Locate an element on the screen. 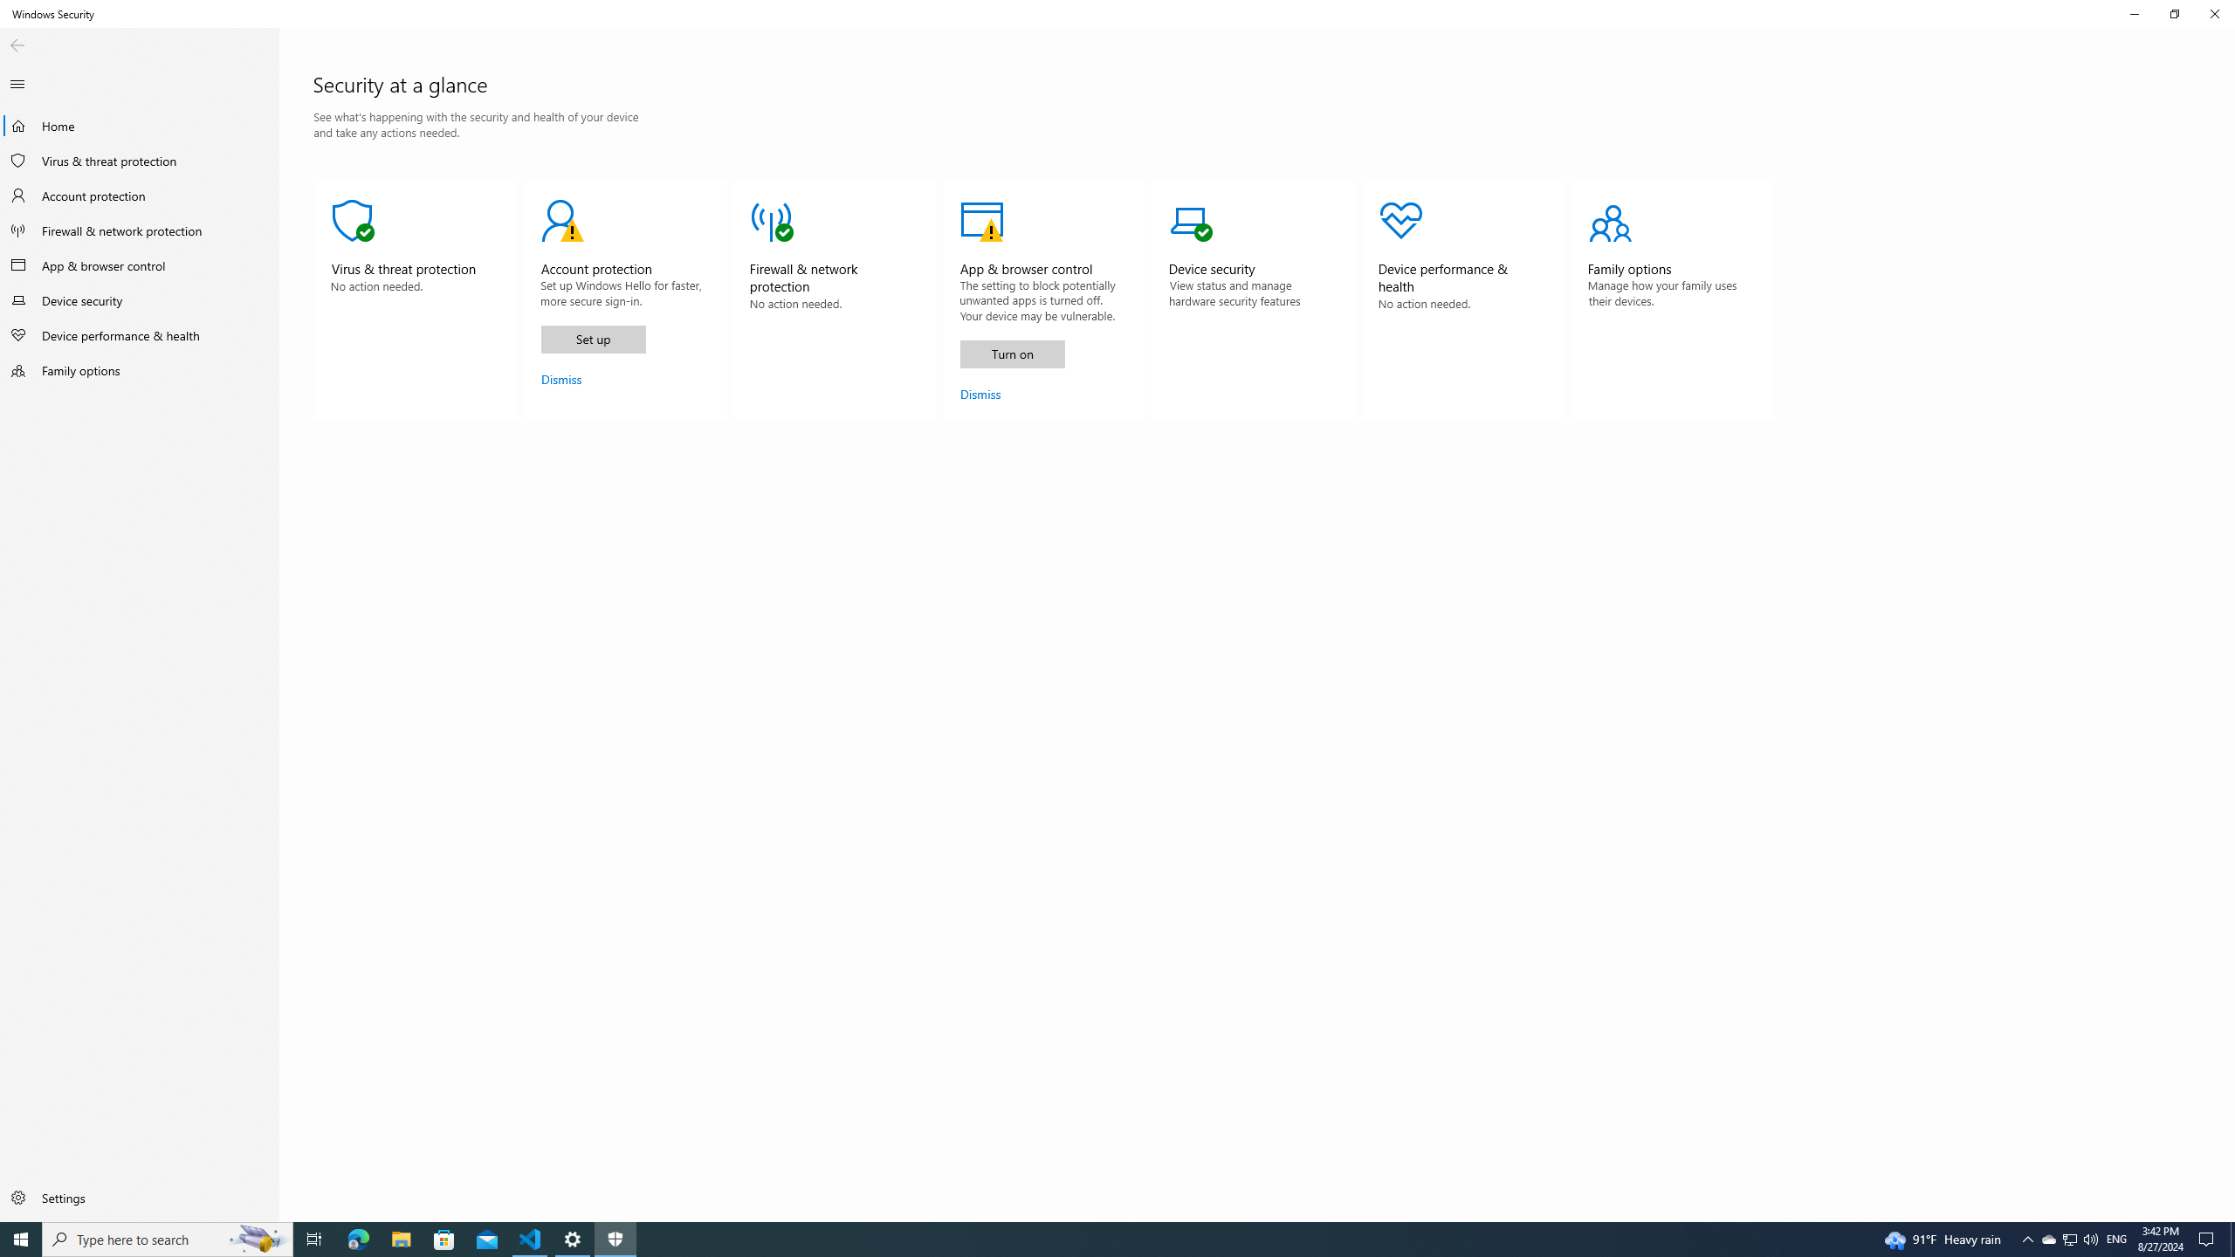 The height and width of the screenshot is (1257, 2235). File Explorer is located at coordinates (140, 370).